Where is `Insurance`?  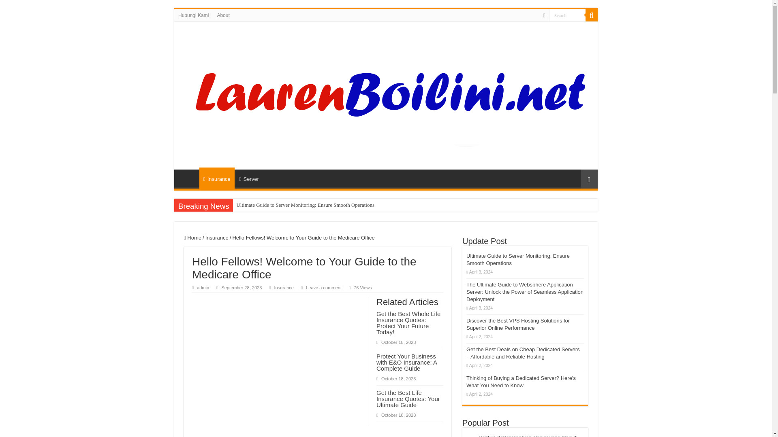
Insurance is located at coordinates (217, 238).